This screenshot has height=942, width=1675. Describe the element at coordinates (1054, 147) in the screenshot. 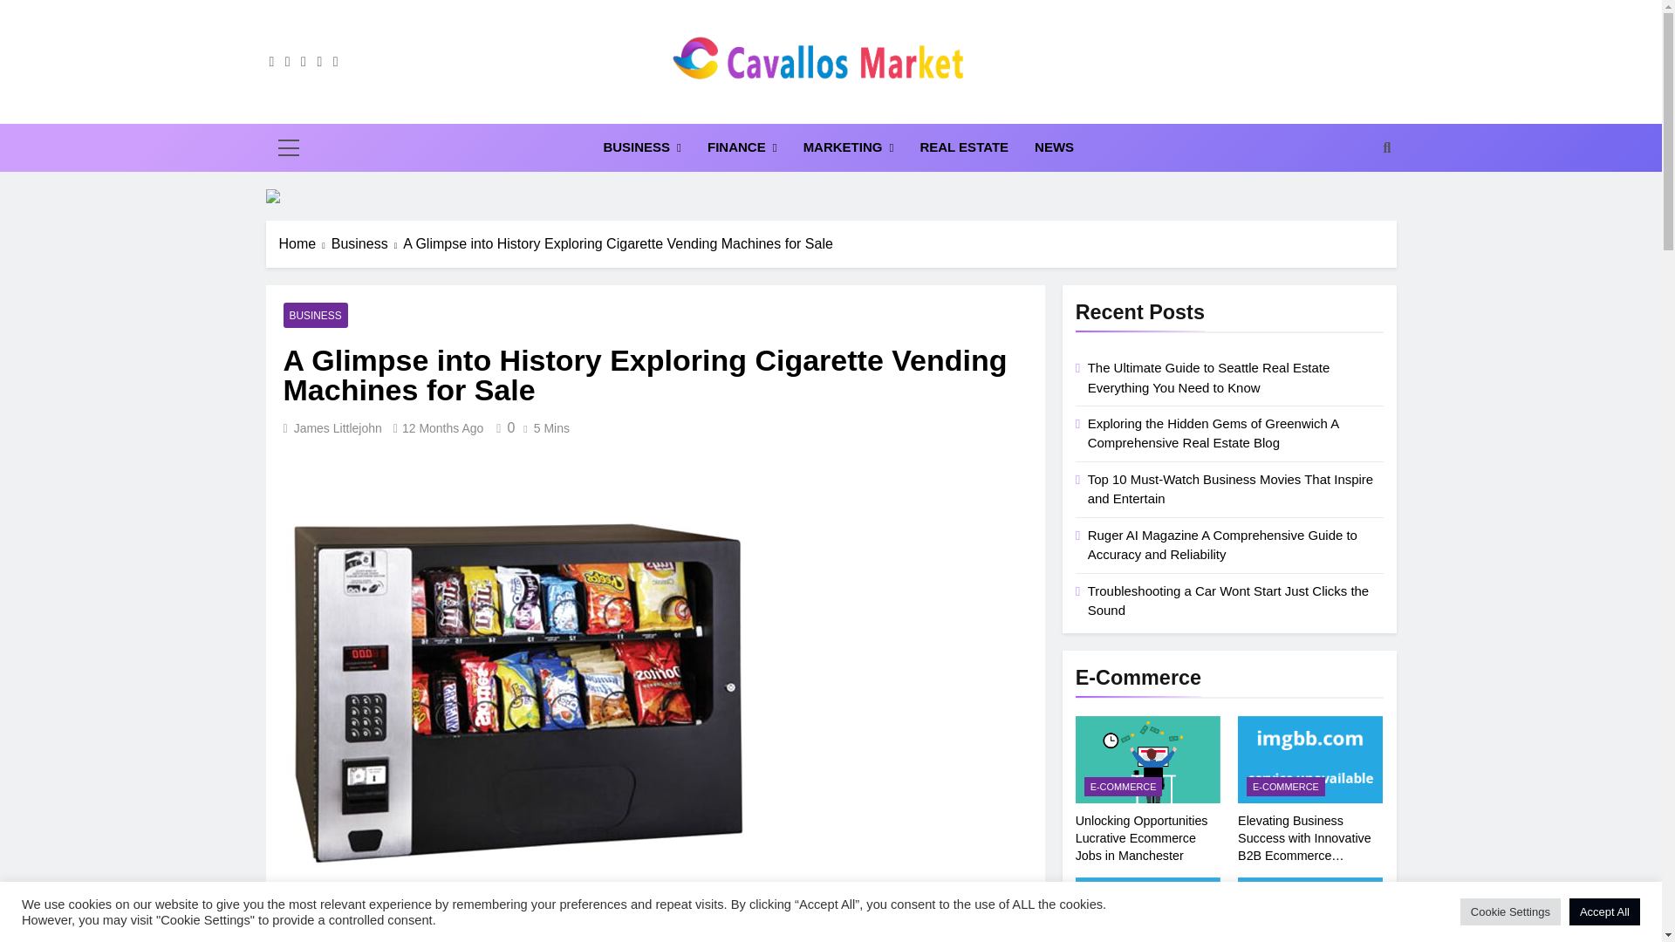

I see `NEWS` at that location.